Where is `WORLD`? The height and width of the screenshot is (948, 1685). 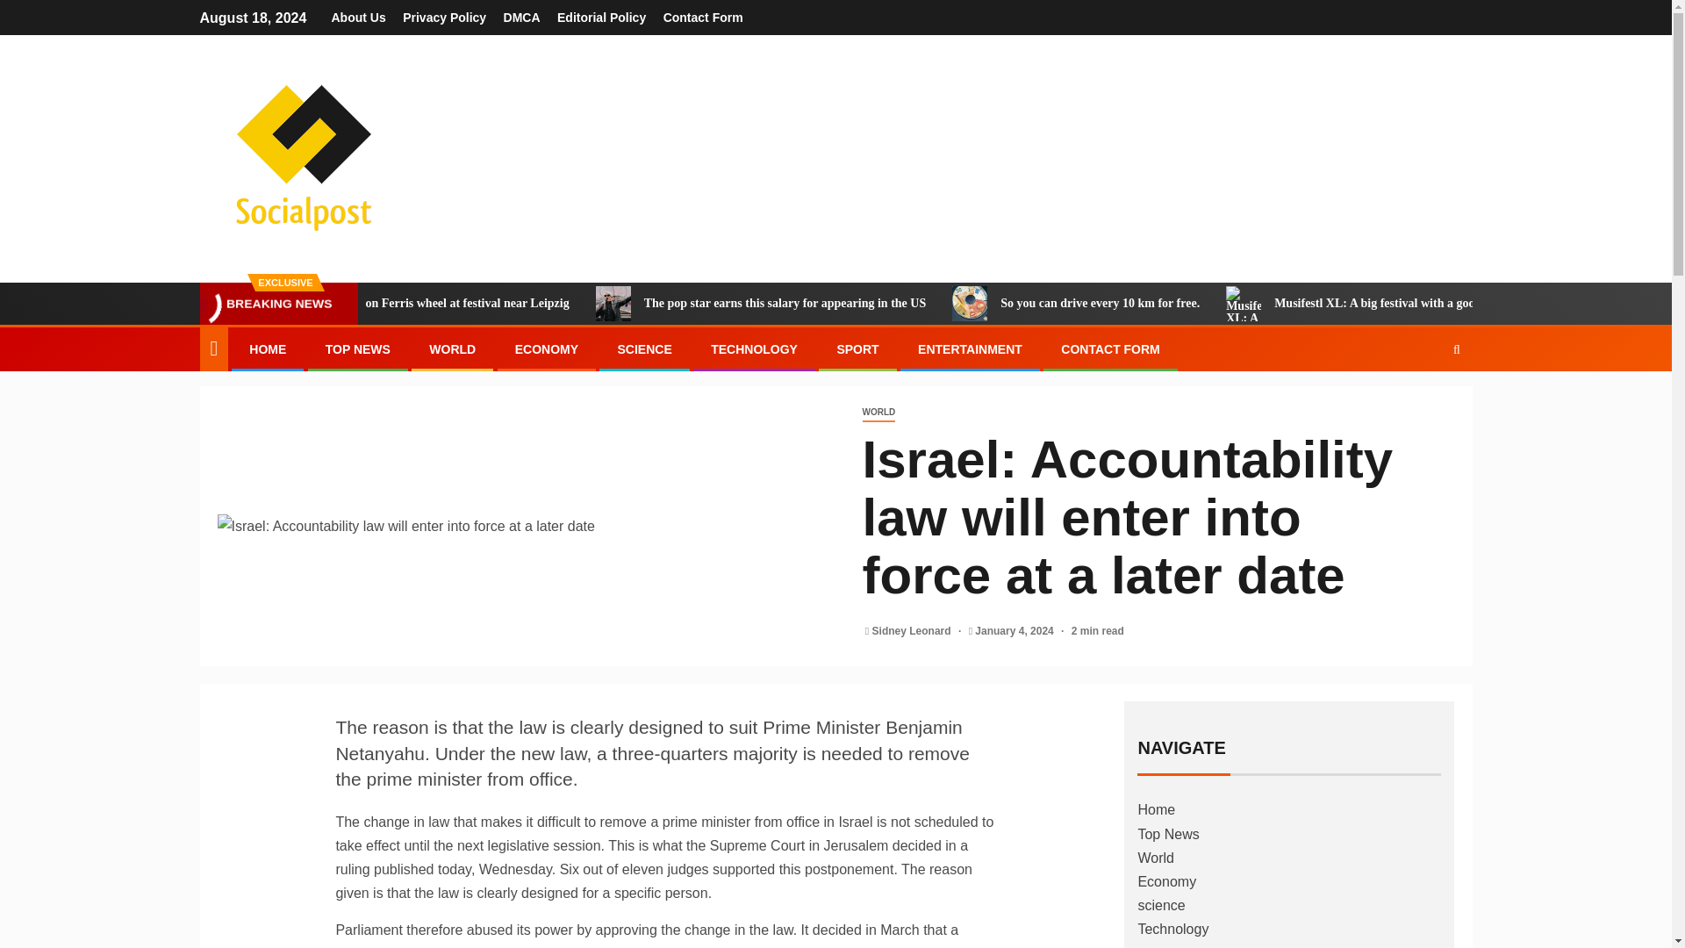
WORLD is located at coordinates (878, 413).